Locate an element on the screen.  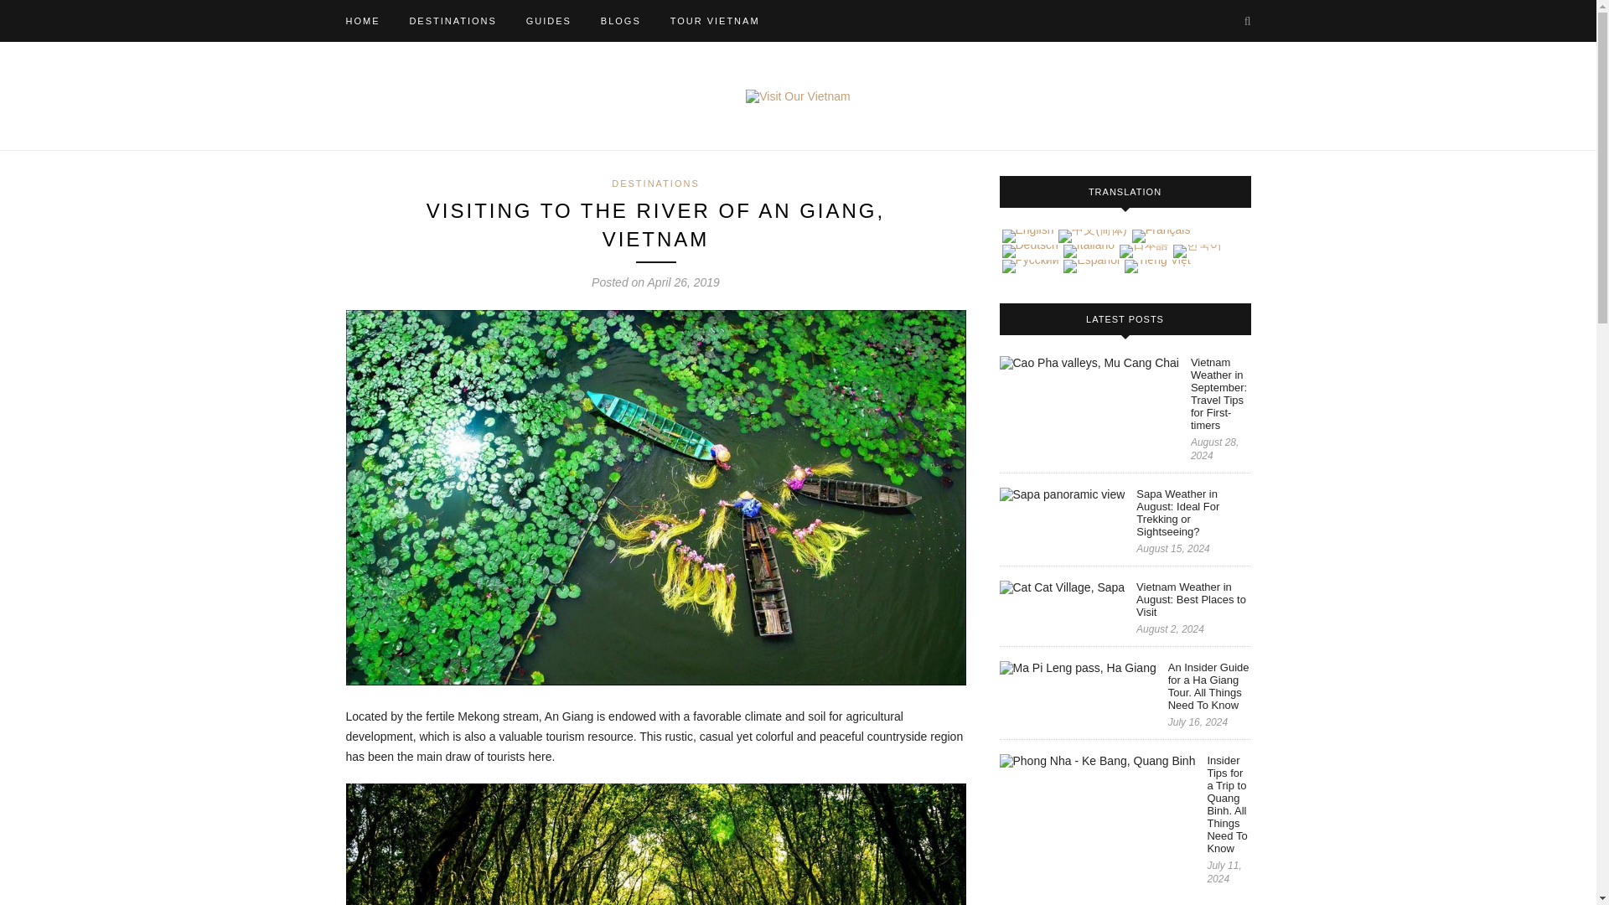
English is located at coordinates (1027, 236).